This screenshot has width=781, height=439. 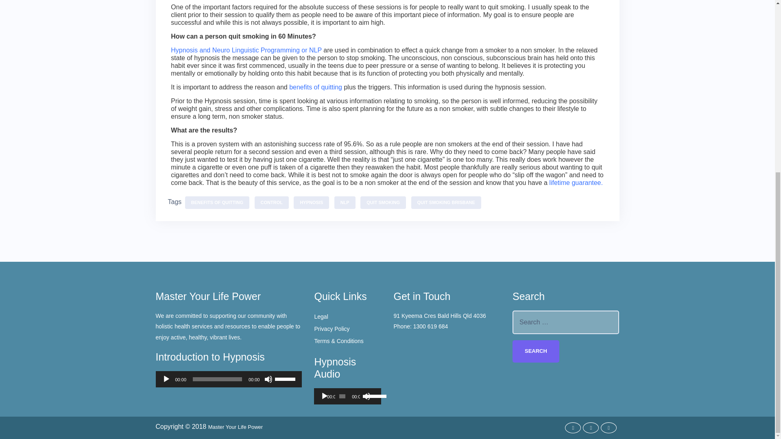 What do you see at coordinates (272, 202) in the screenshot?
I see `CONTROL` at bounding box center [272, 202].